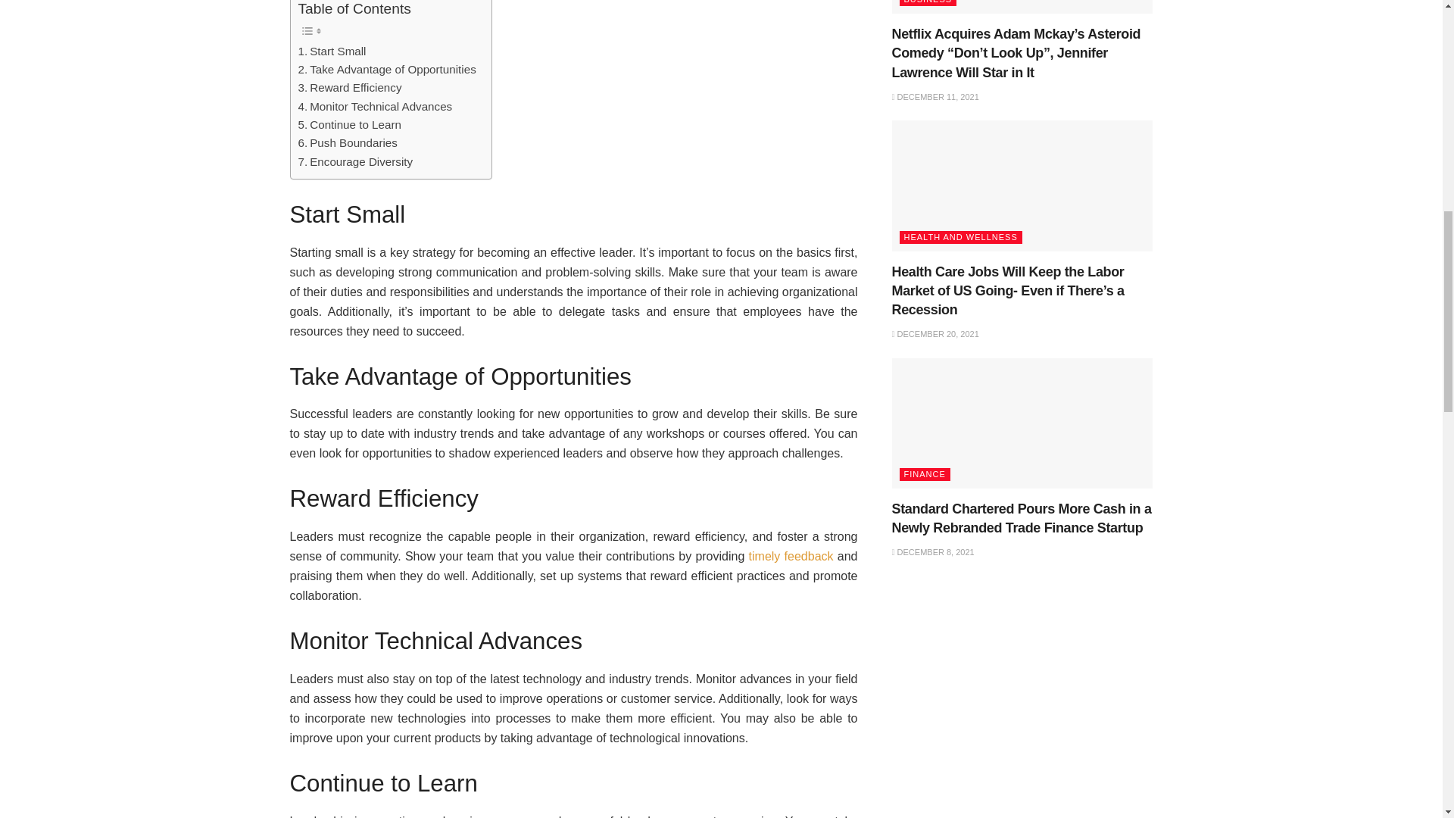 This screenshot has height=818, width=1454. Describe the element at coordinates (350, 88) in the screenshot. I see `Reward Efficiency` at that location.